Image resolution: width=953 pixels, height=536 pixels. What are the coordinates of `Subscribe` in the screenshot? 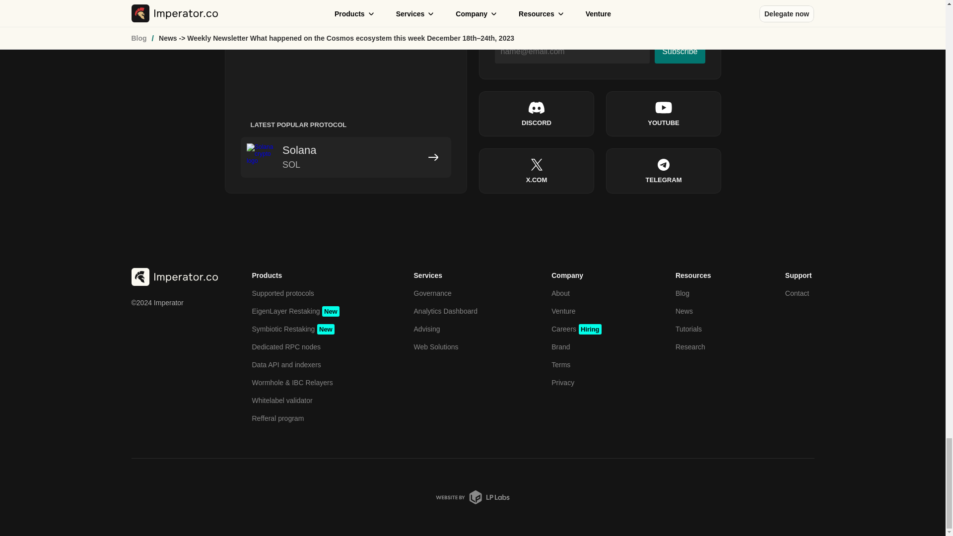 It's located at (680, 52).